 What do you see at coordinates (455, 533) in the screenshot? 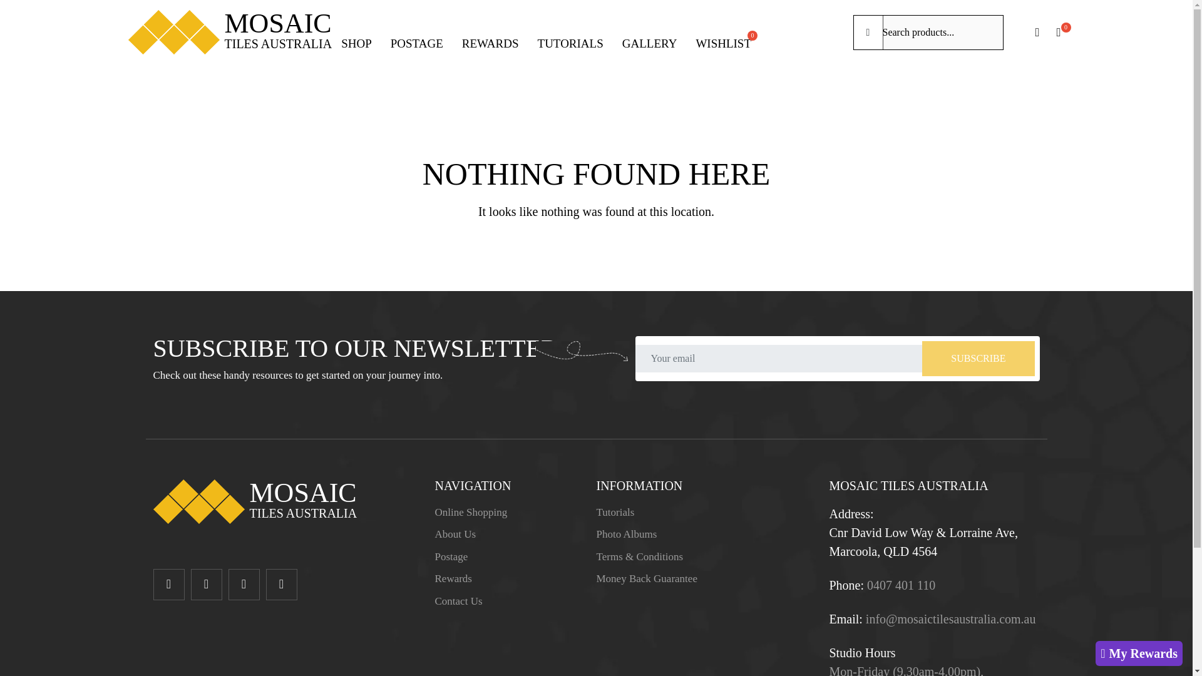
I see `Tutorials` at bounding box center [455, 533].